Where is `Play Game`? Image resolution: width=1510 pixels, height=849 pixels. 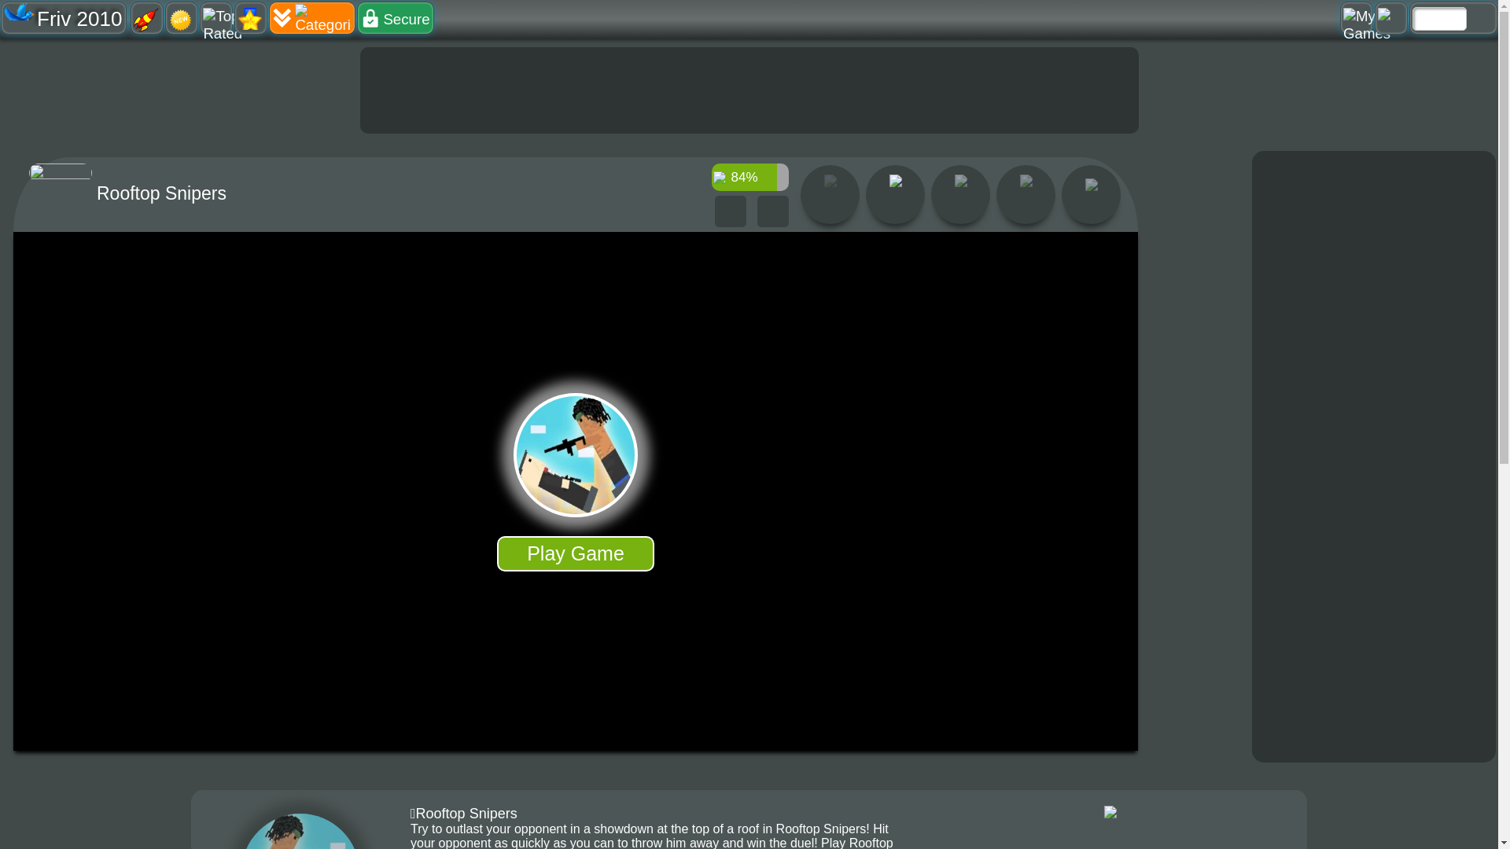
Play Game is located at coordinates (575, 553).